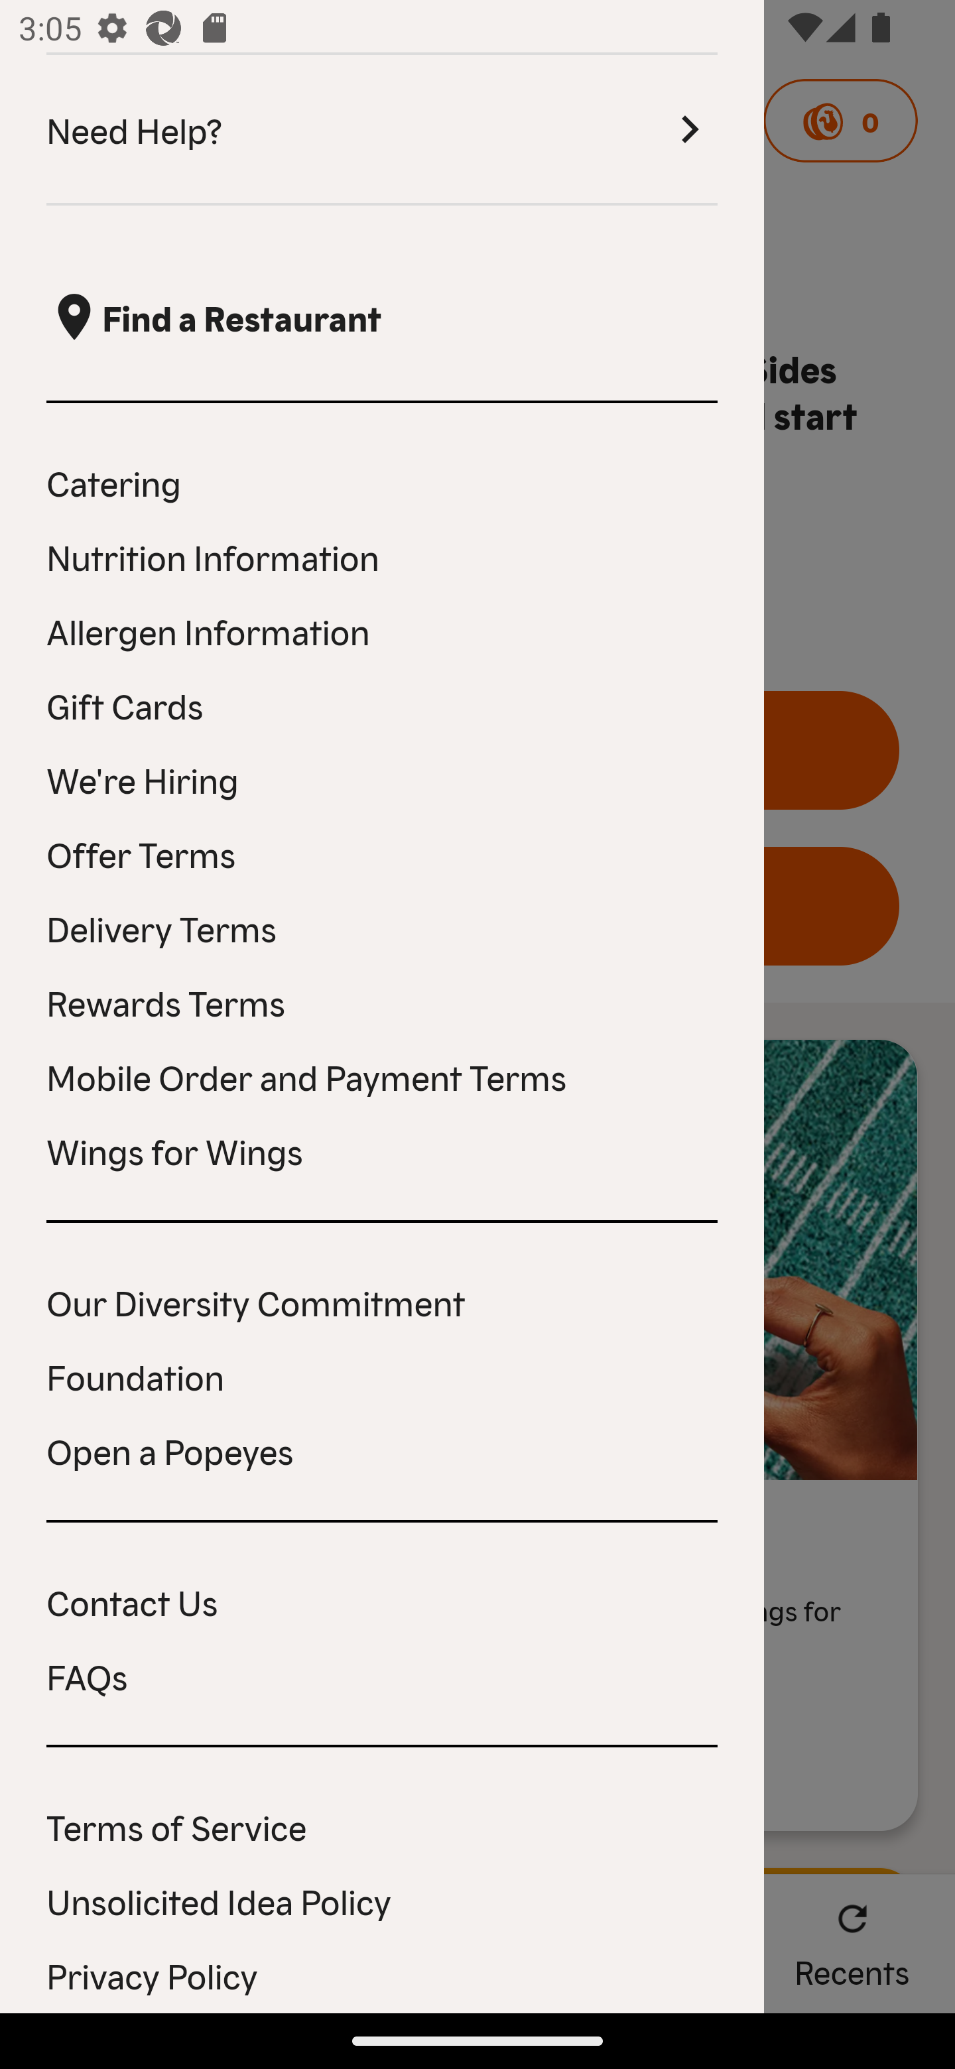 This screenshot has width=955, height=2069. Describe the element at coordinates (382, 1601) in the screenshot. I see `Contact Us` at that location.